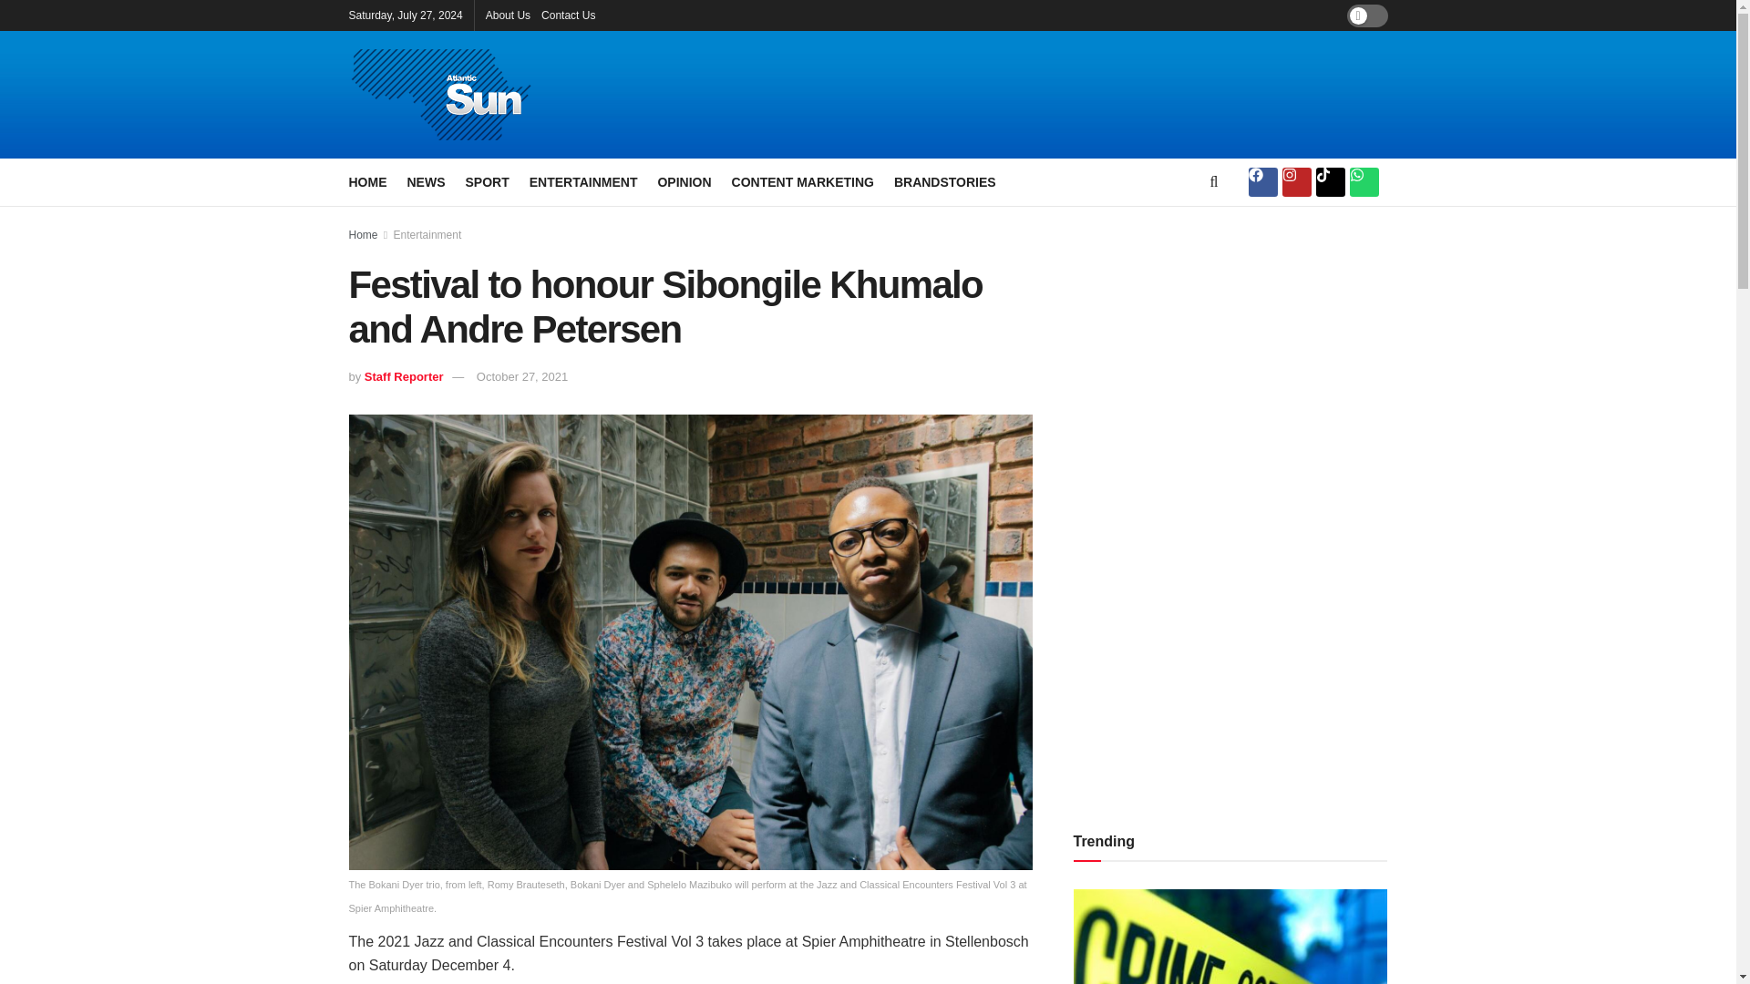  I want to click on SPORT, so click(487, 181).